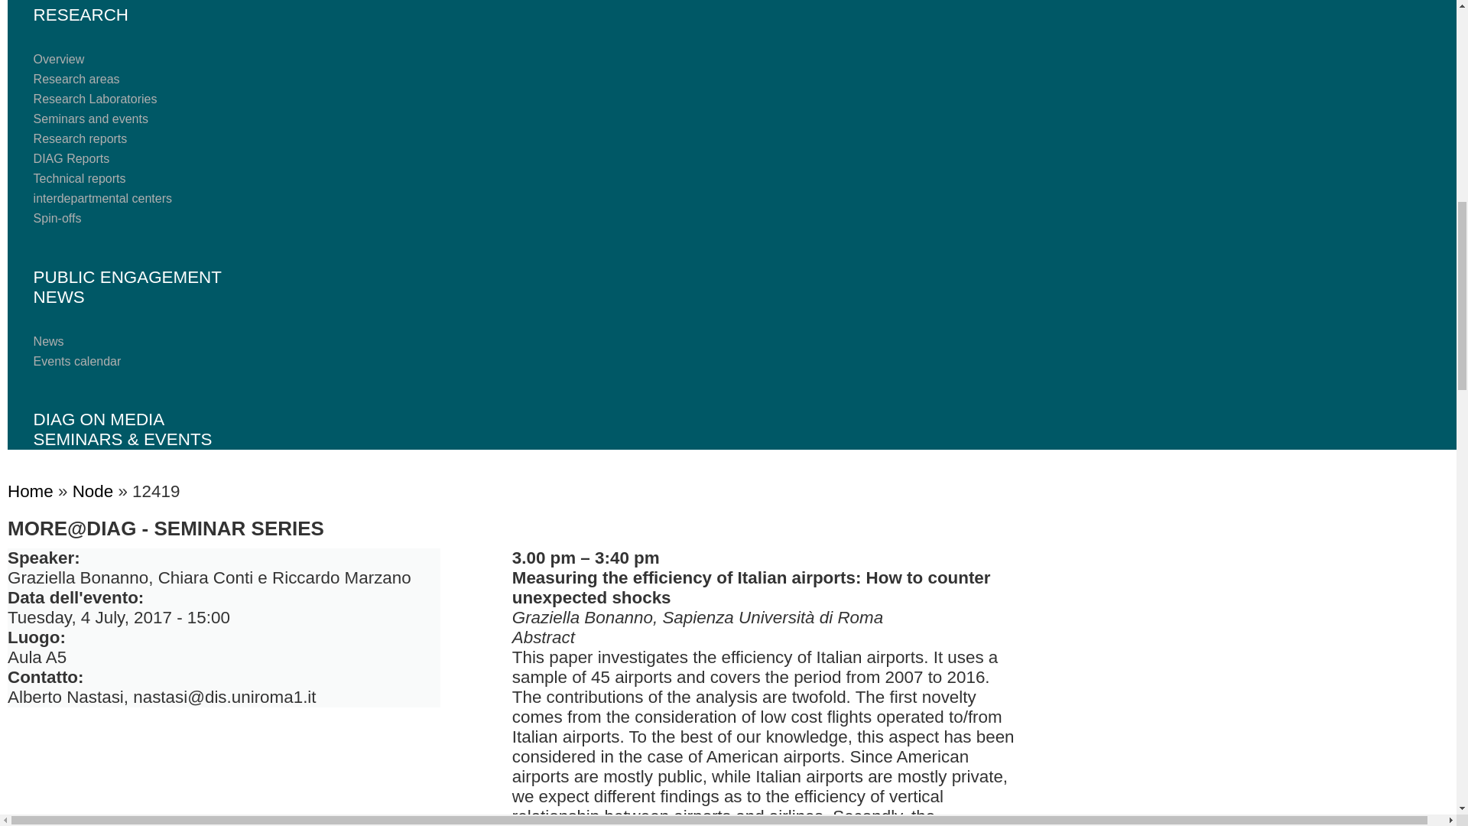 The image size is (1468, 826). I want to click on Research areas, so click(76, 80).